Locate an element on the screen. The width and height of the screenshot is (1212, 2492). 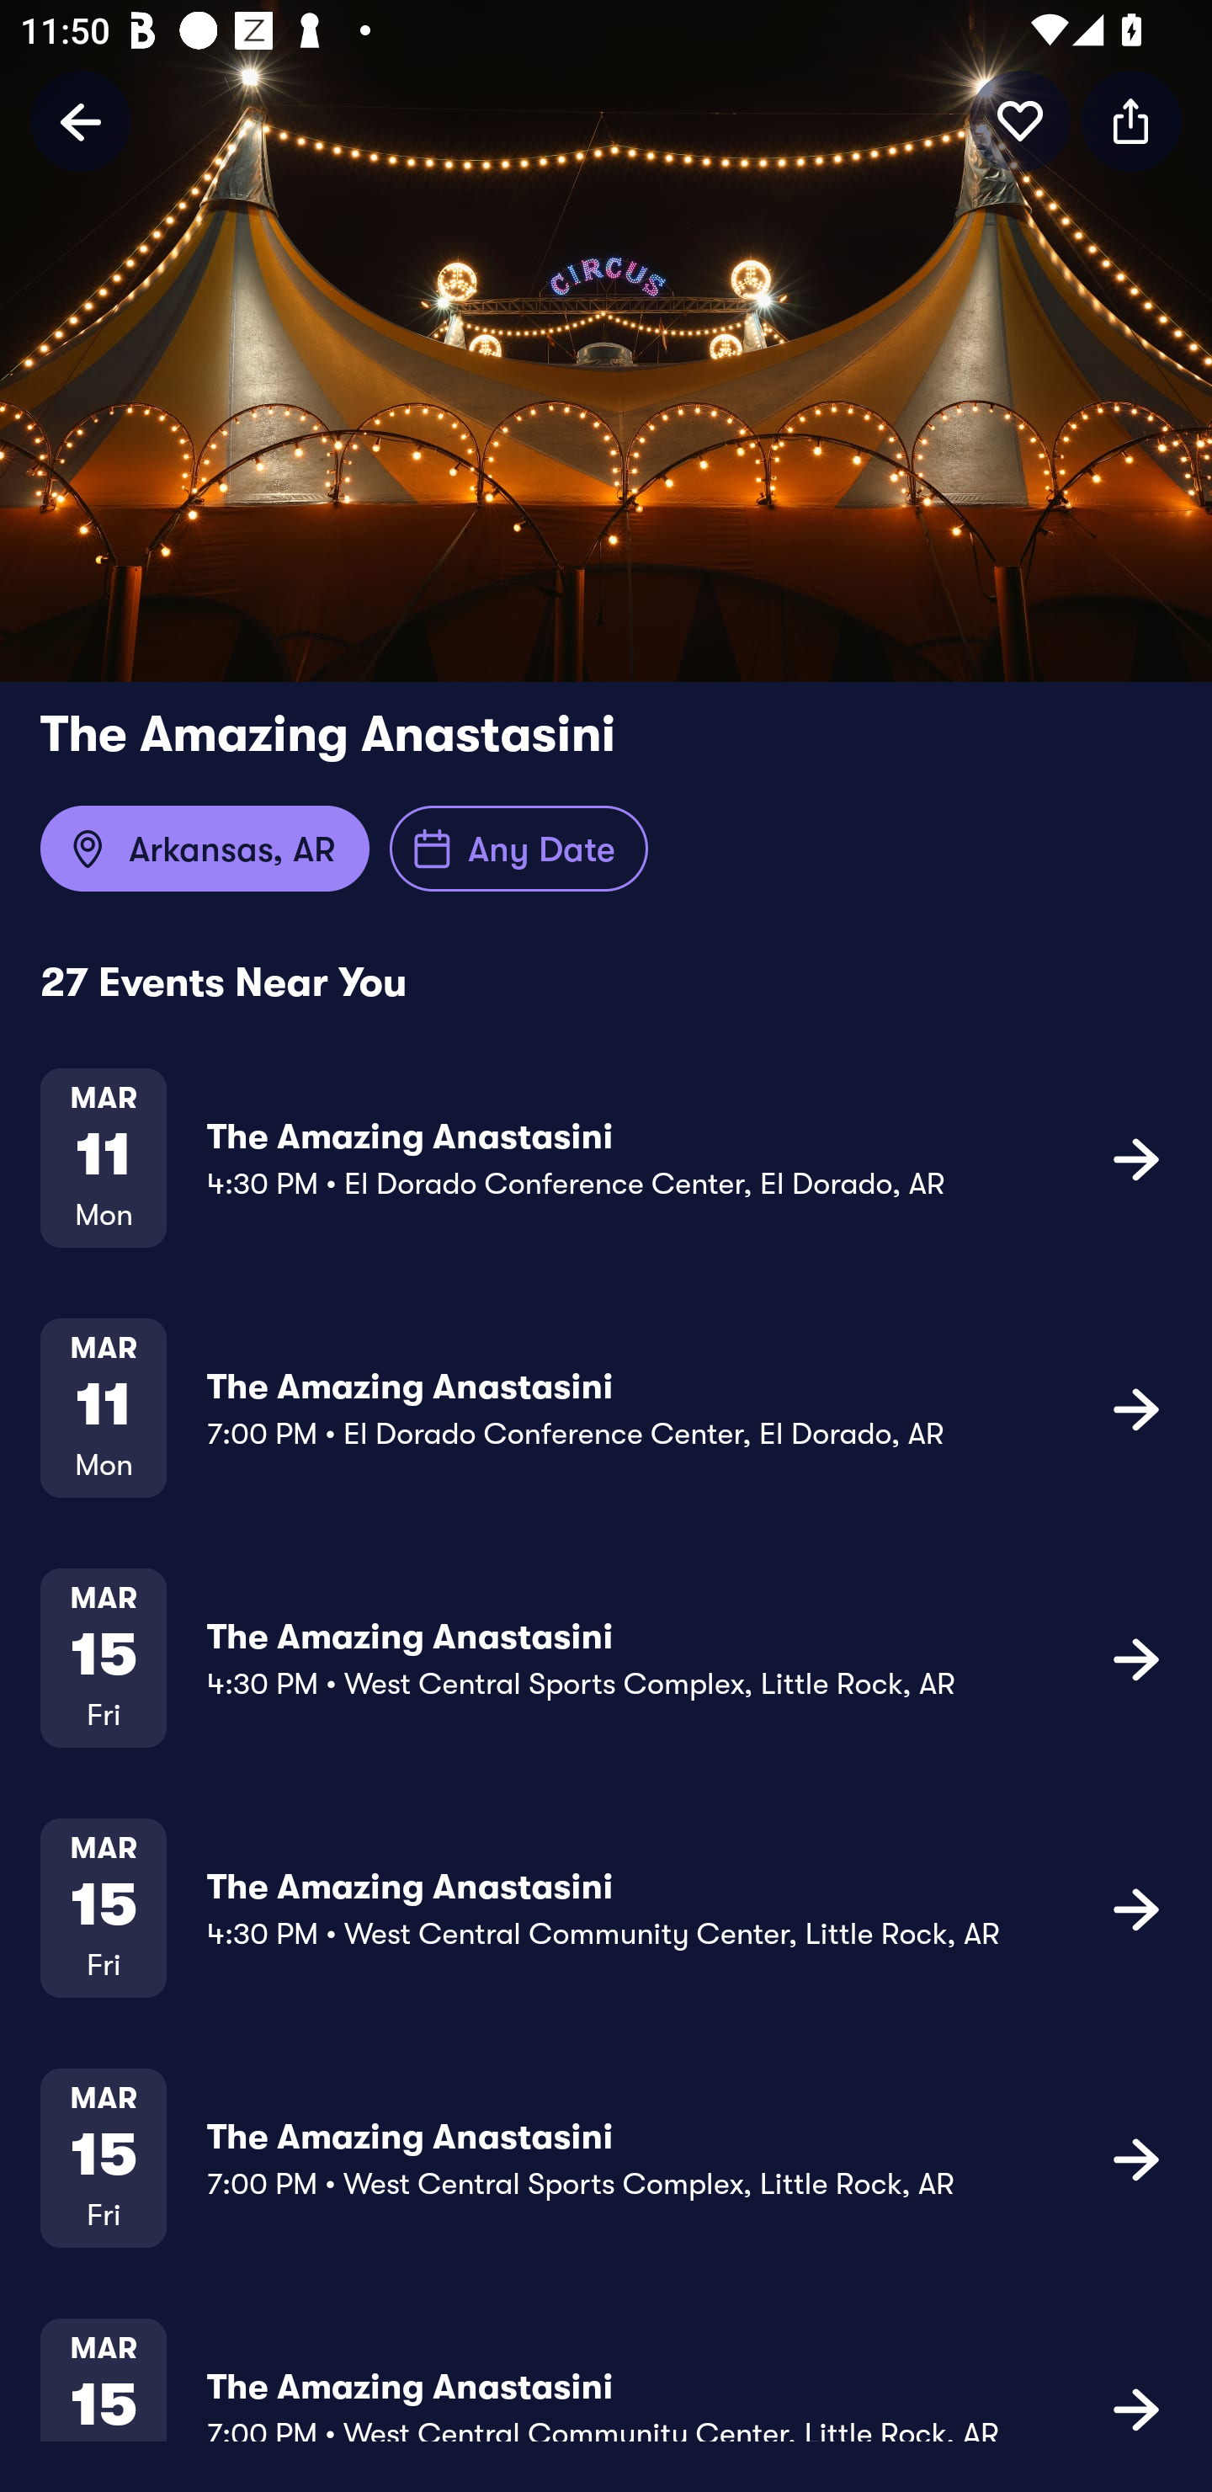
Back is located at coordinates (81, 120).